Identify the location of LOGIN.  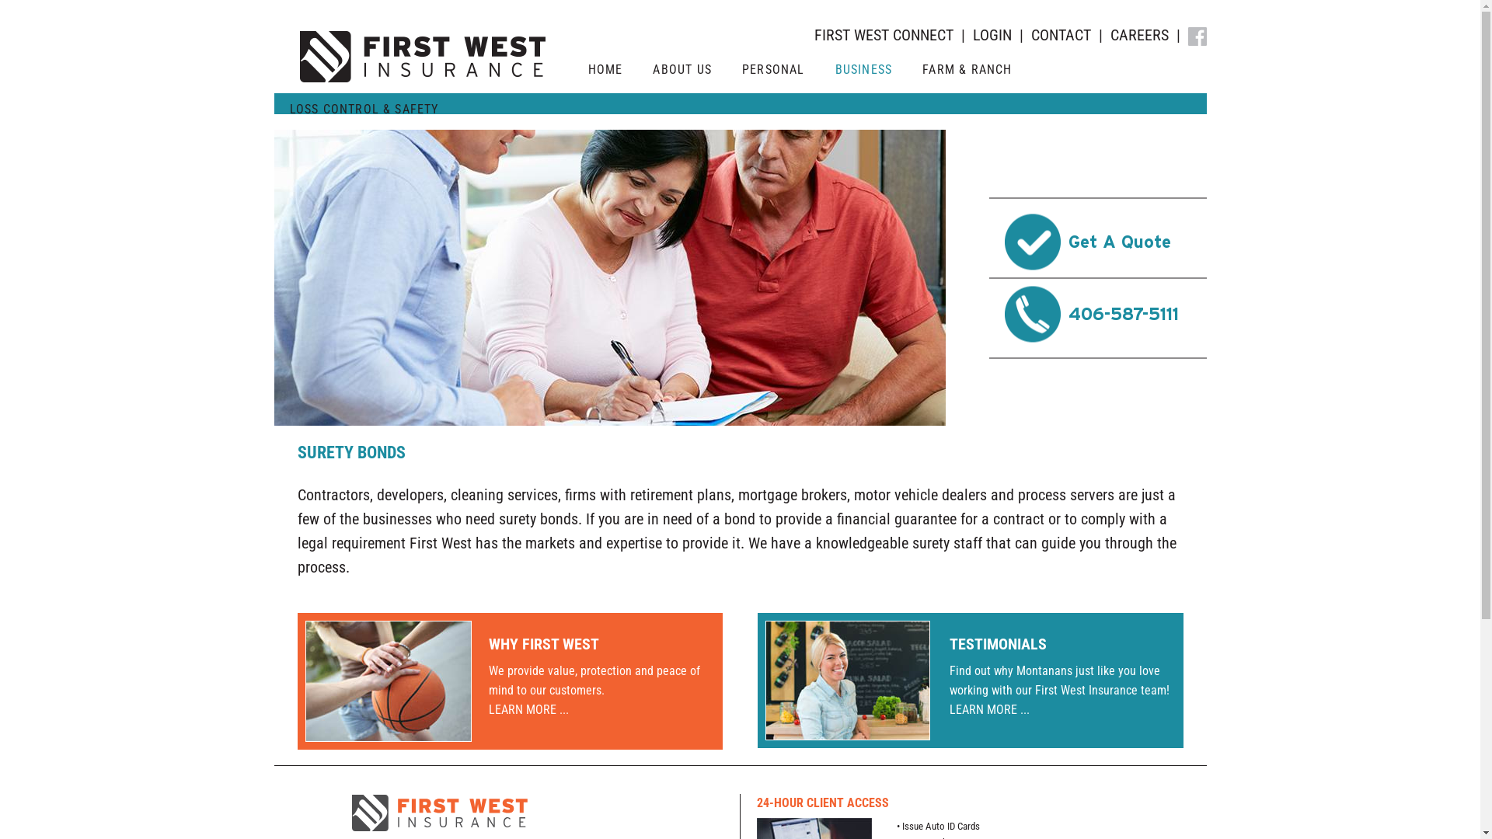
(992, 35).